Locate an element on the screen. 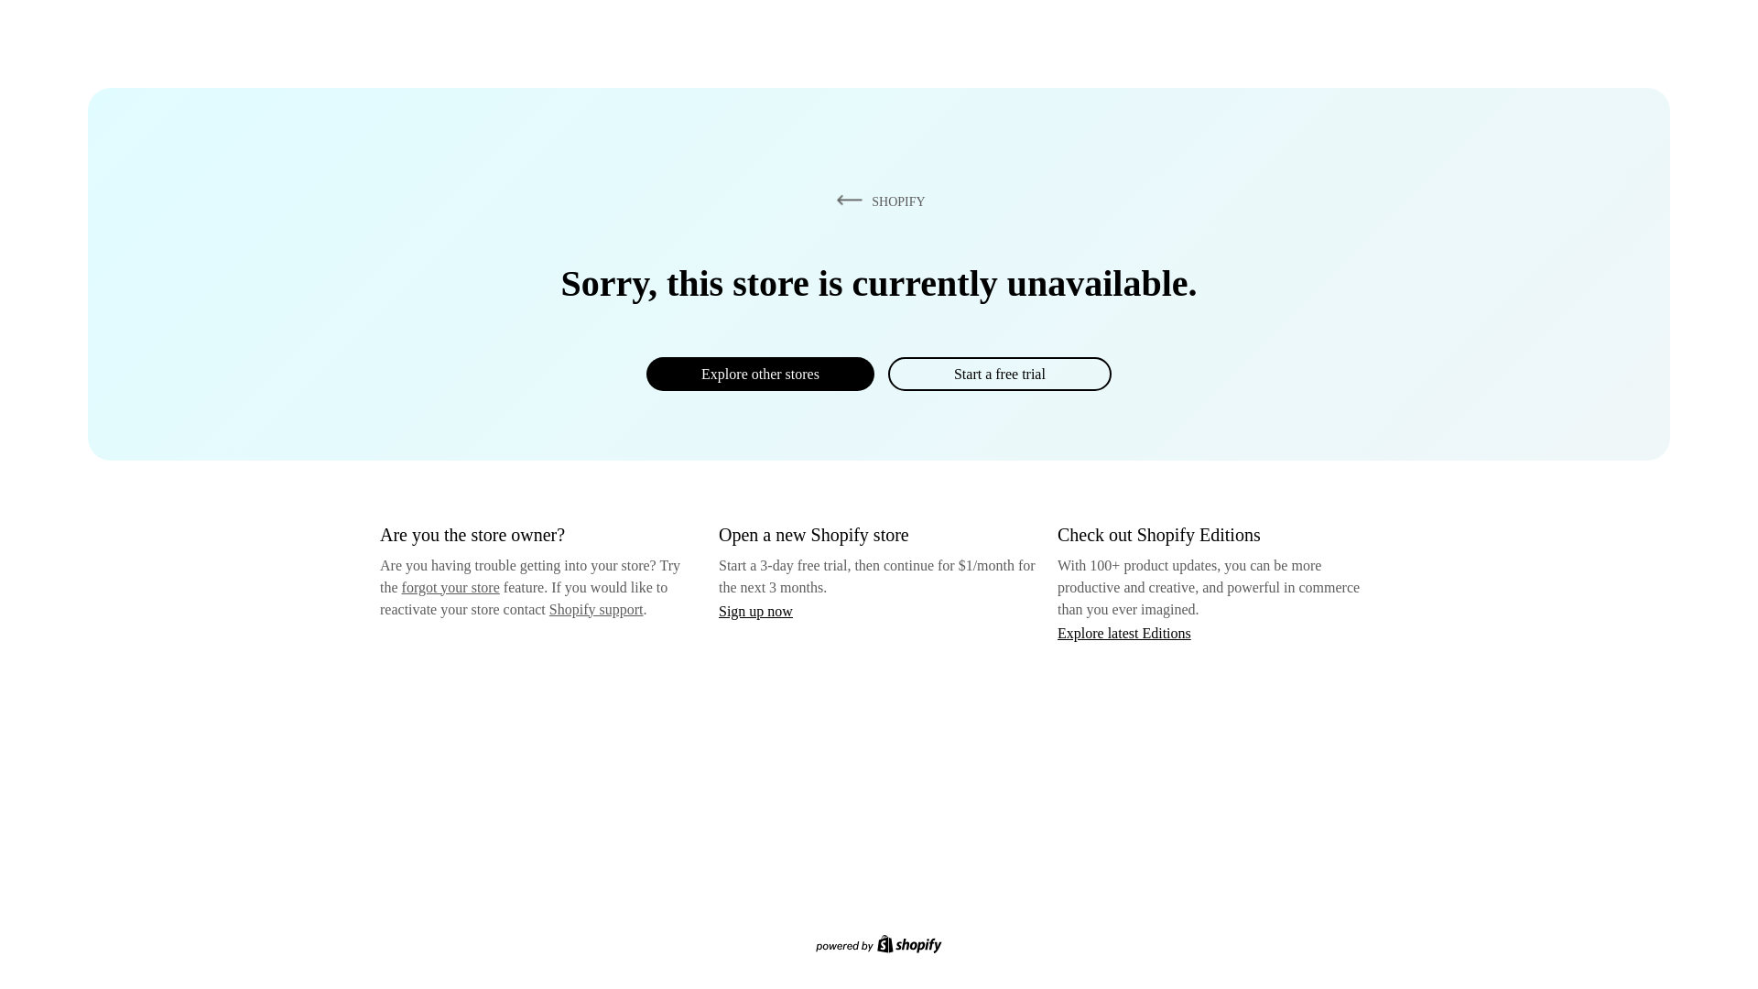 The image size is (1758, 989). Sign up now is located at coordinates (755, 611).